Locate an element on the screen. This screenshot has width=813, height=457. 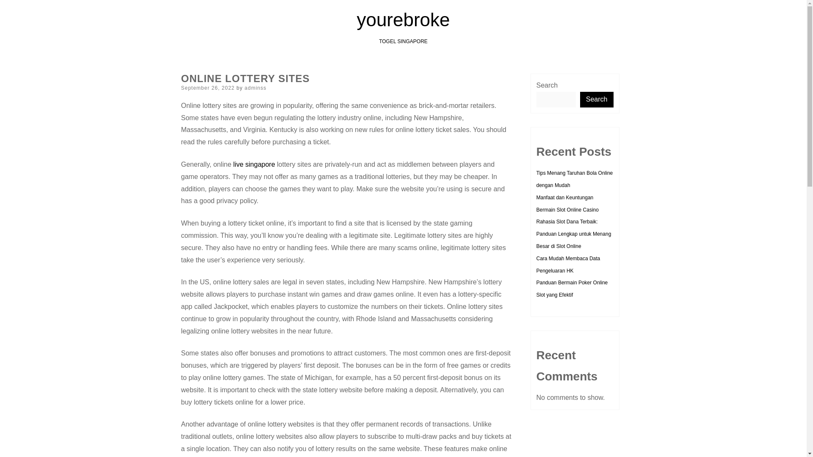
Cara Mudah Membaca Data Pengeluaran HK is located at coordinates (567, 264).